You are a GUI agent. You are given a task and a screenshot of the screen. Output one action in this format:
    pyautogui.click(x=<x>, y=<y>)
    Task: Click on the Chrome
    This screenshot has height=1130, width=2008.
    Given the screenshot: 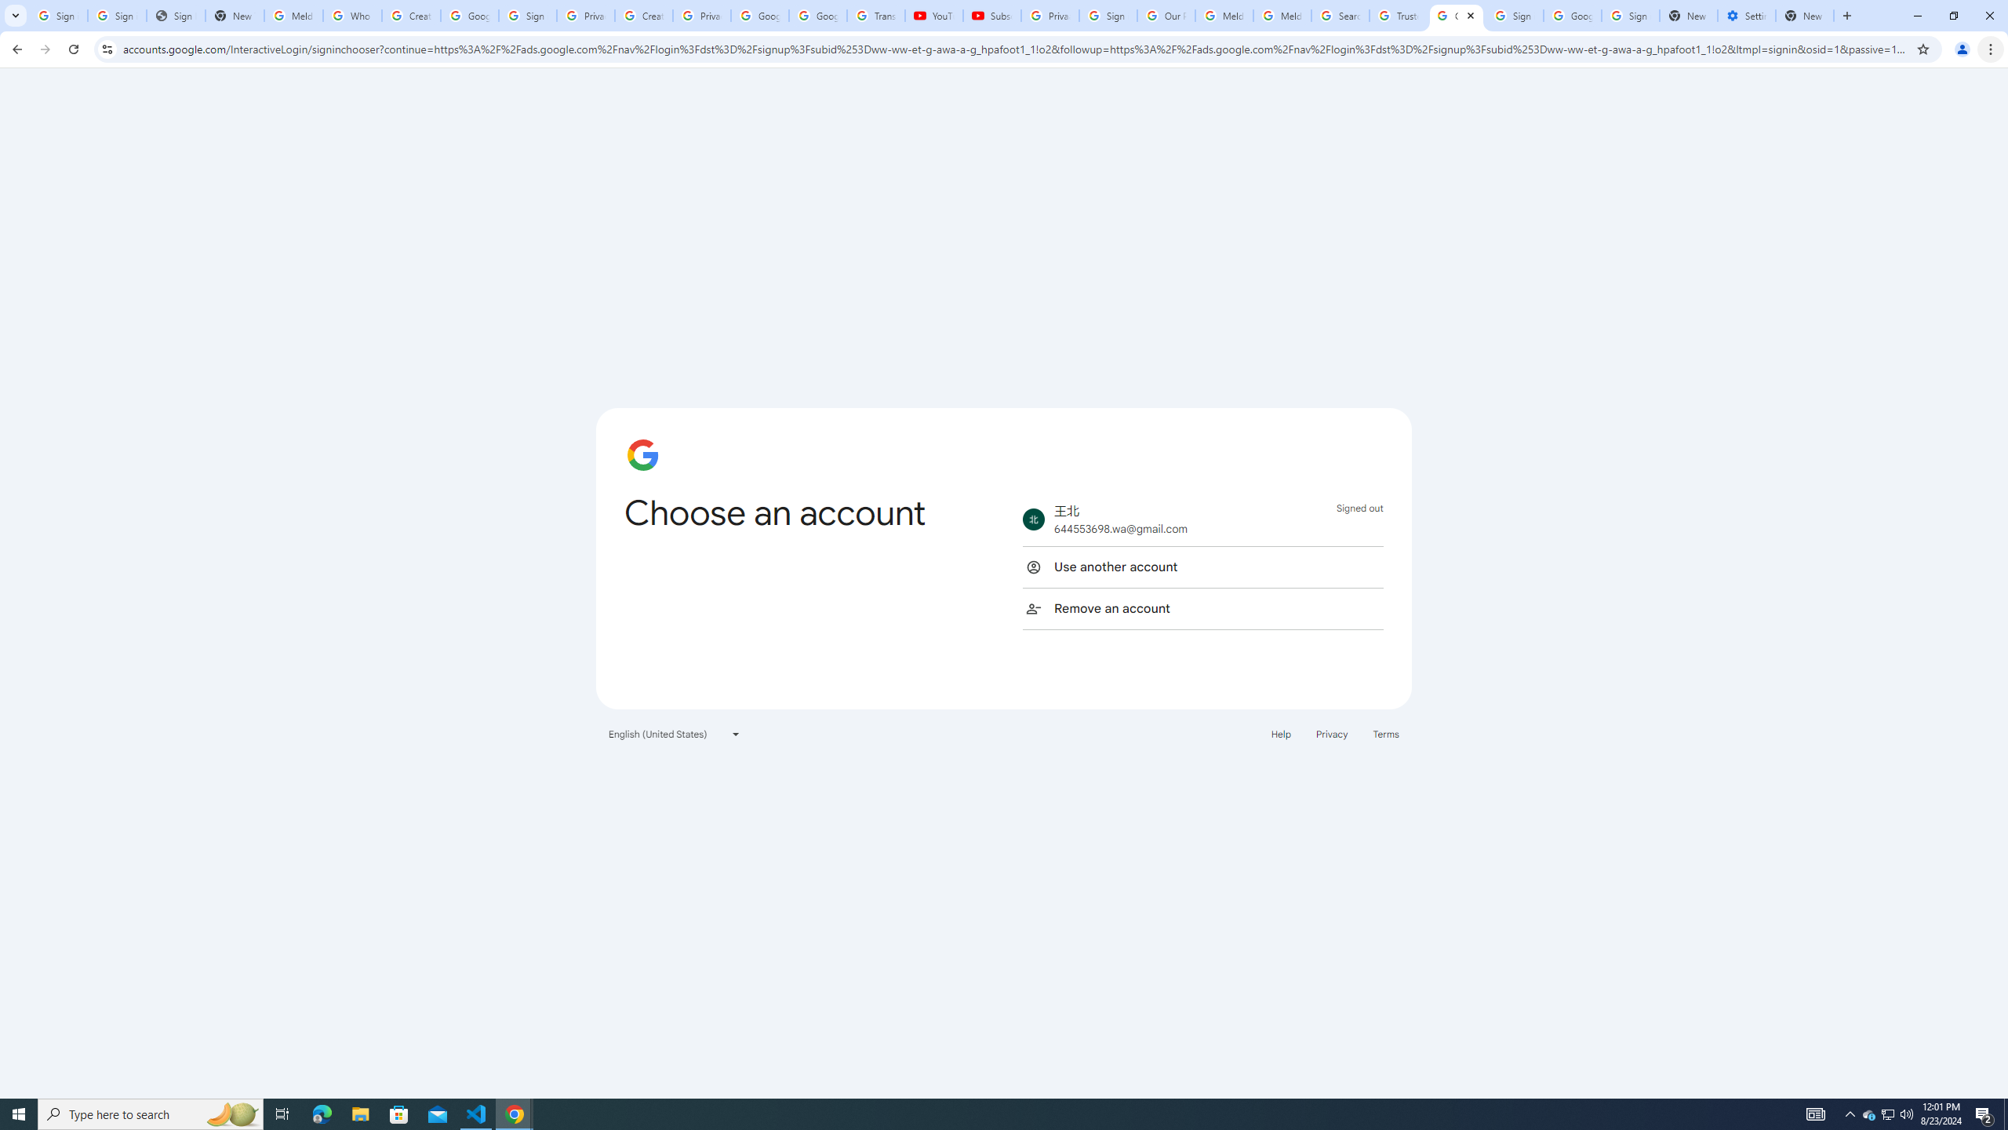 What is the action you would take?
    pyautogui.click(x=1992, y=49)
    